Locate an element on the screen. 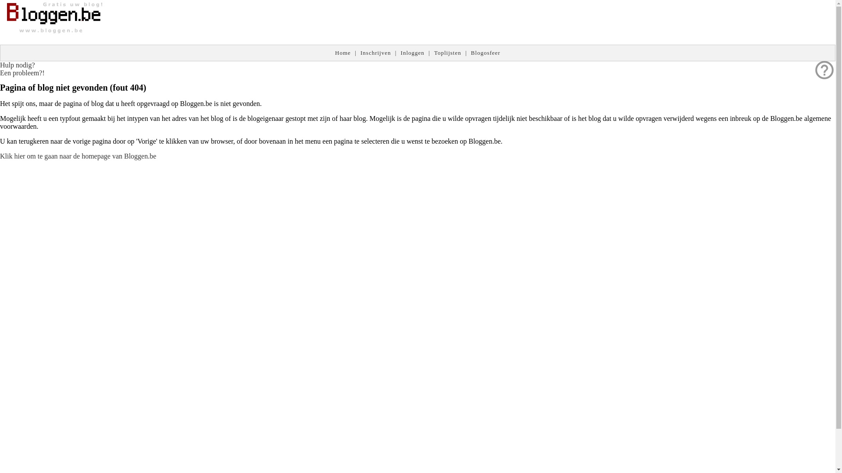  help_outline
Hulp nodig?
Een probleem?! is located at coordinates (22, 69).